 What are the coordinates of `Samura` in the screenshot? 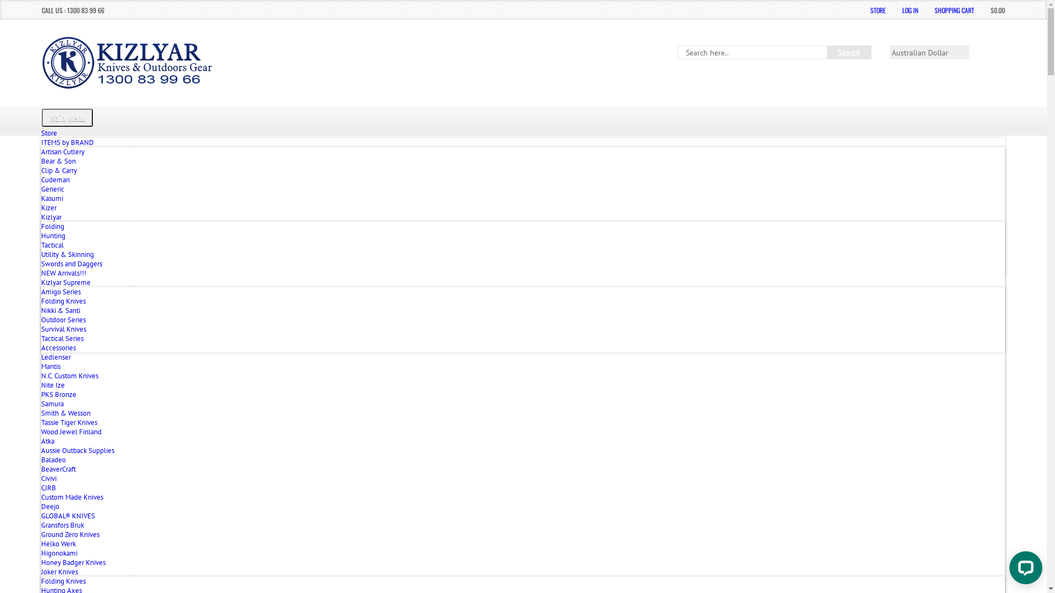 It's located at (523, 404).